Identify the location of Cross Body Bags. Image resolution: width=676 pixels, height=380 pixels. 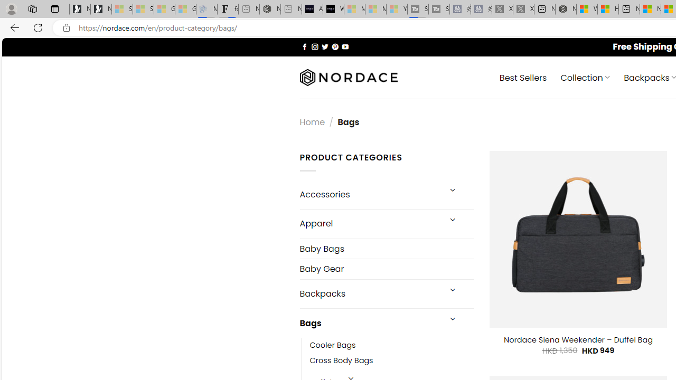
(392, 361).